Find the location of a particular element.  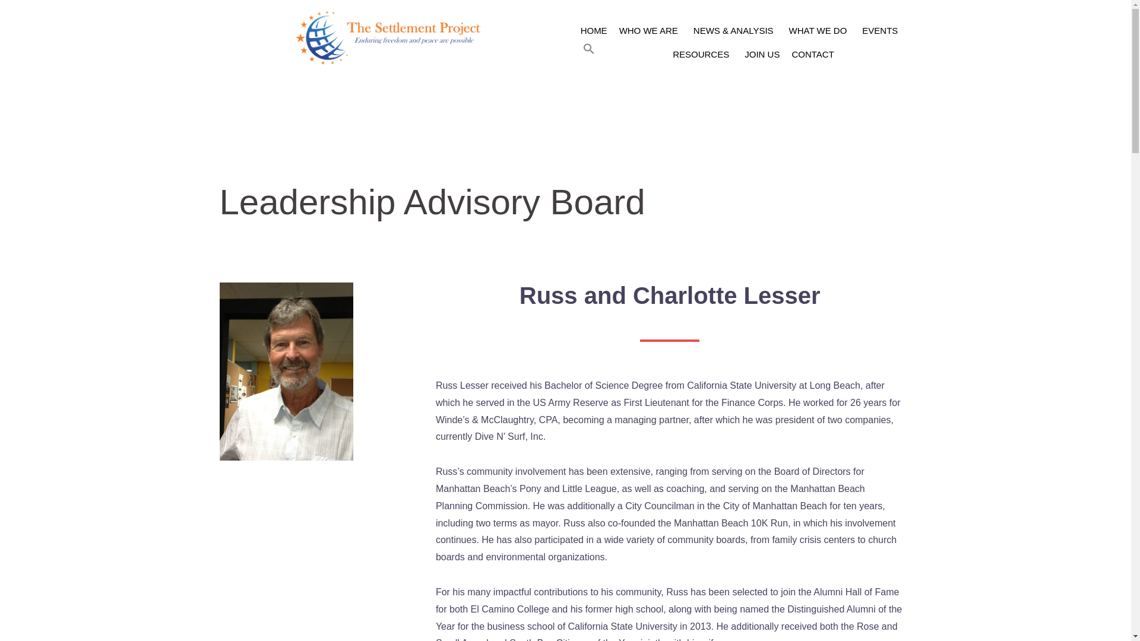

The Settlement Project is located at coordinates (391, 37).